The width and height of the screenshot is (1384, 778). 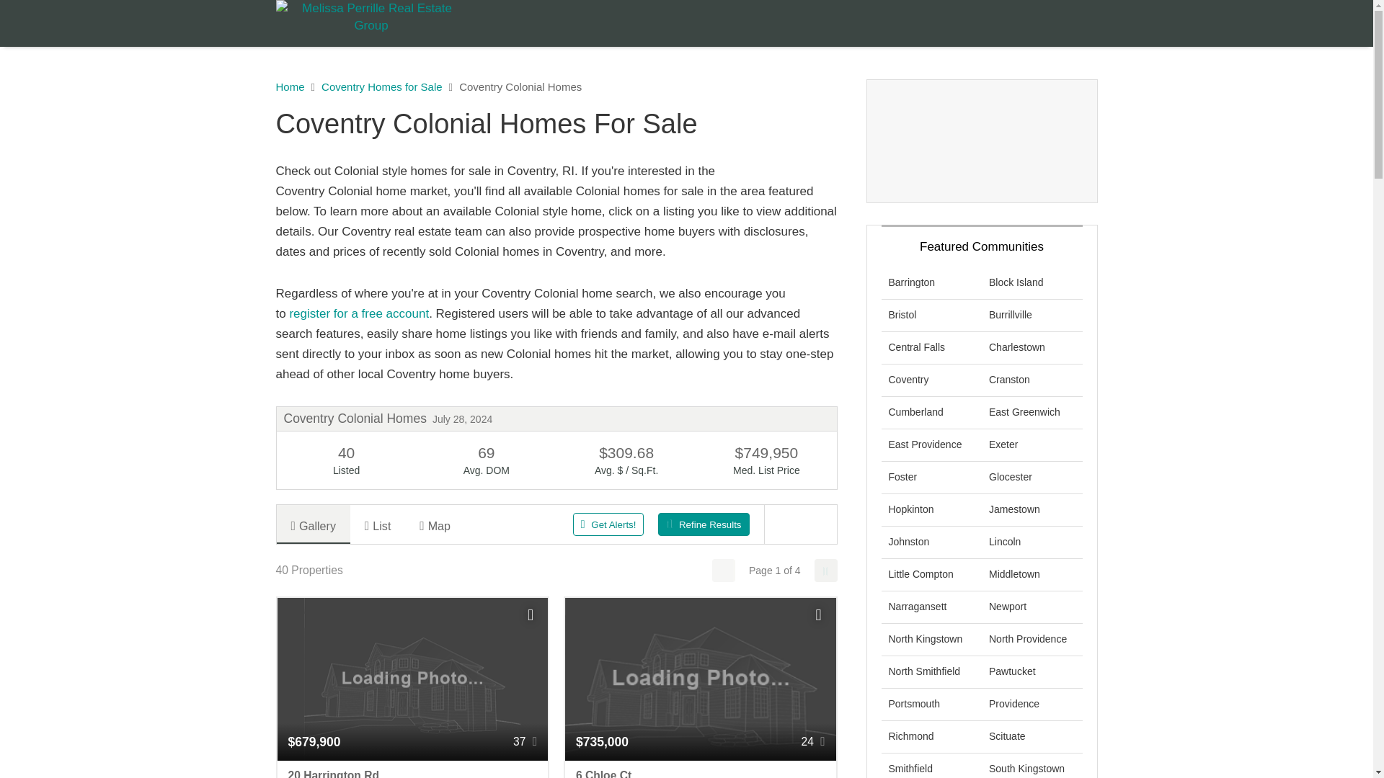 I want to click on 6 Chloe Ct Coventry,  RI 02816, so click(x=700, y=769).